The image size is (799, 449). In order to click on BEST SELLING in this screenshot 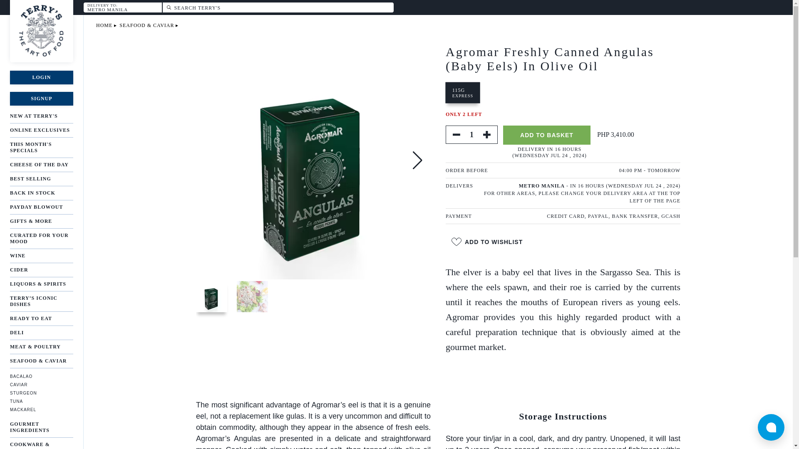, I will do `click(42, 179)`.